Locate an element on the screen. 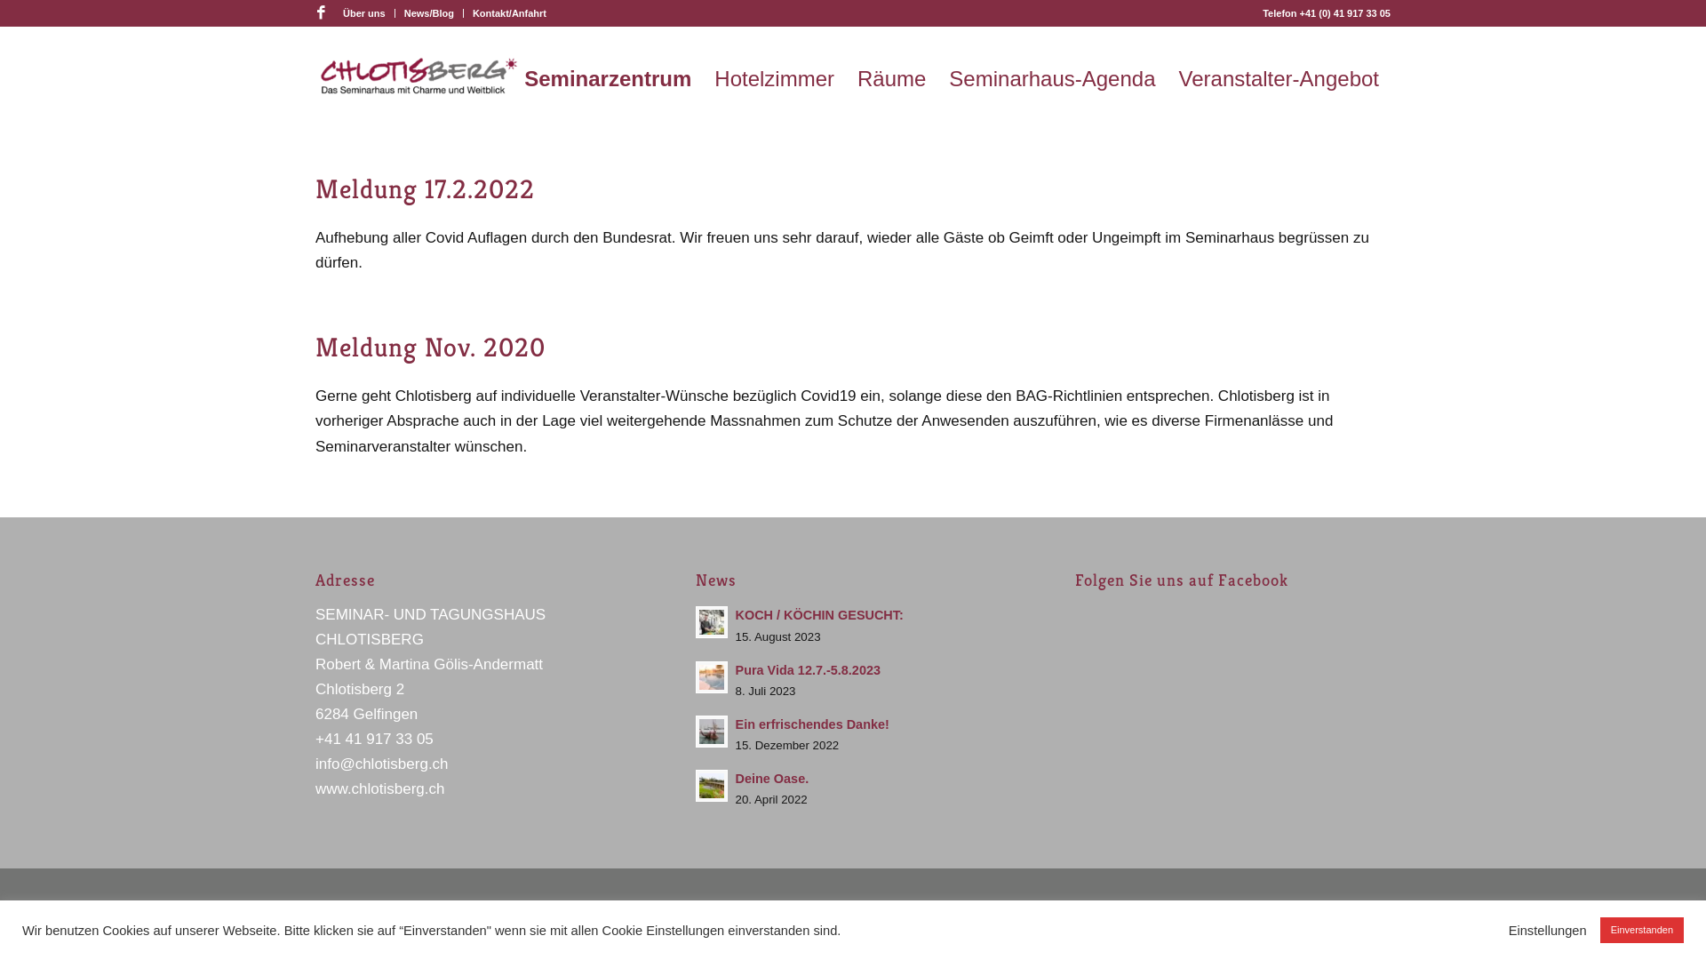 The width and height of the screenshot is (1706, 960). Seminarhaus-Agenda is located at coordinates (1052, 79).